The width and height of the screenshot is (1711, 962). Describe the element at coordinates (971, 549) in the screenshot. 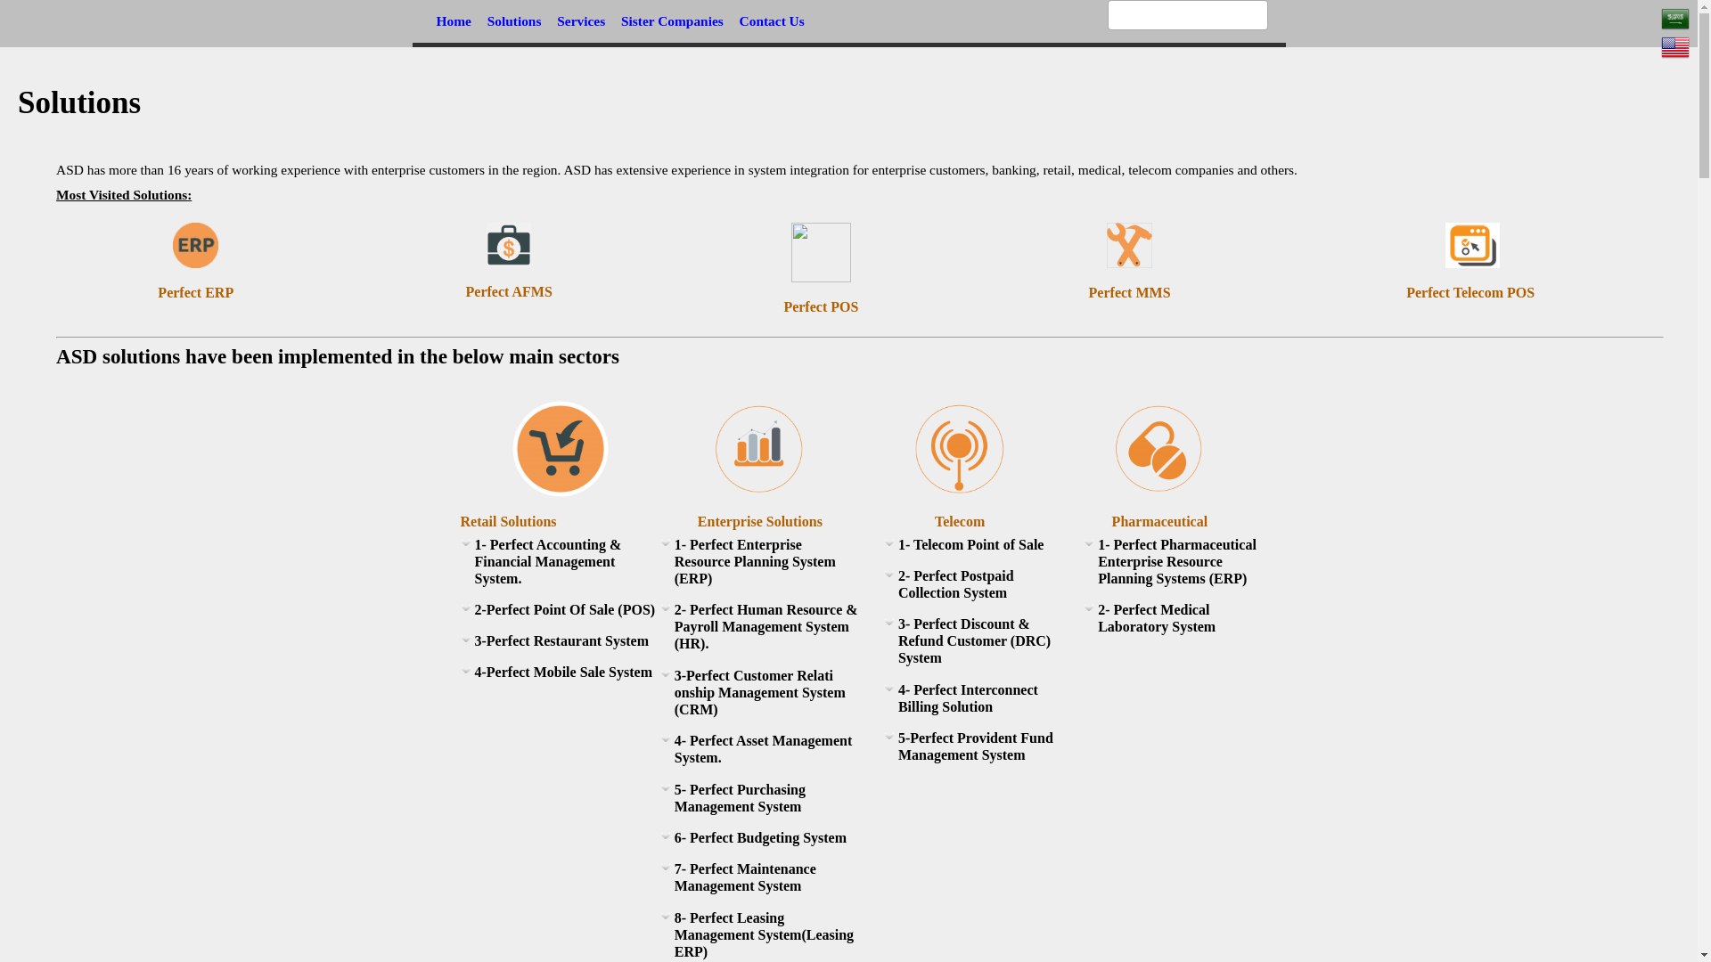

I see `1- Telecom Point of Sale` at that location.